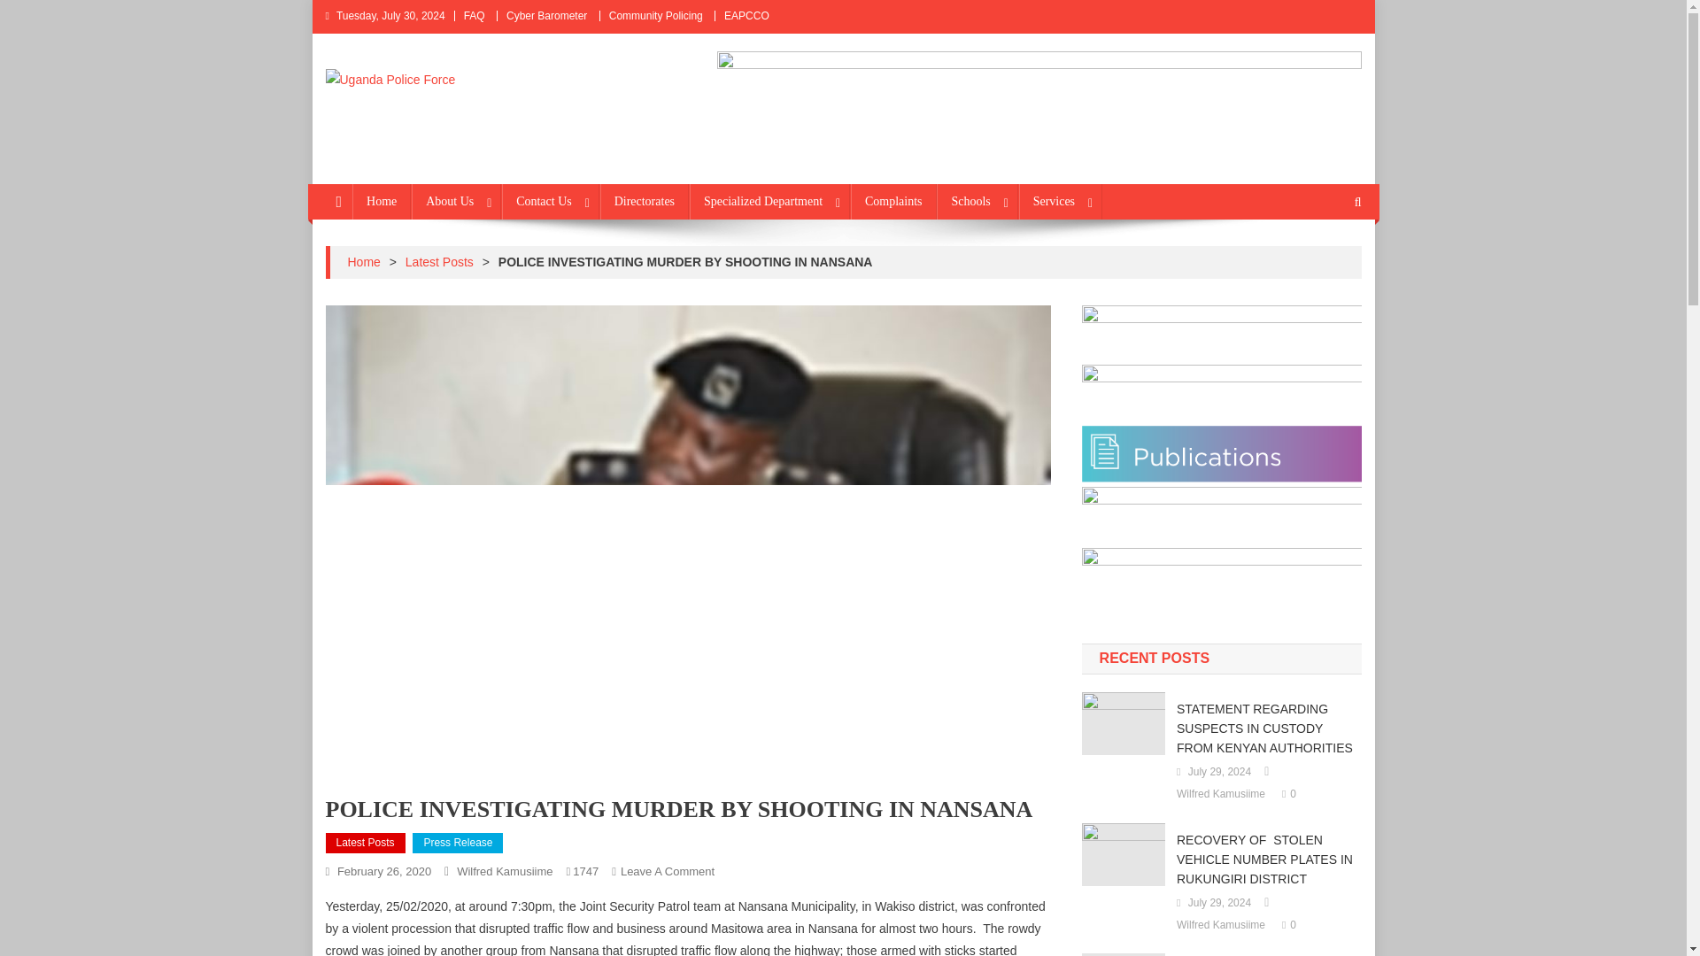 This screenshot has width=1700, height=956. I want to click on Complaints, so click(893, 202).